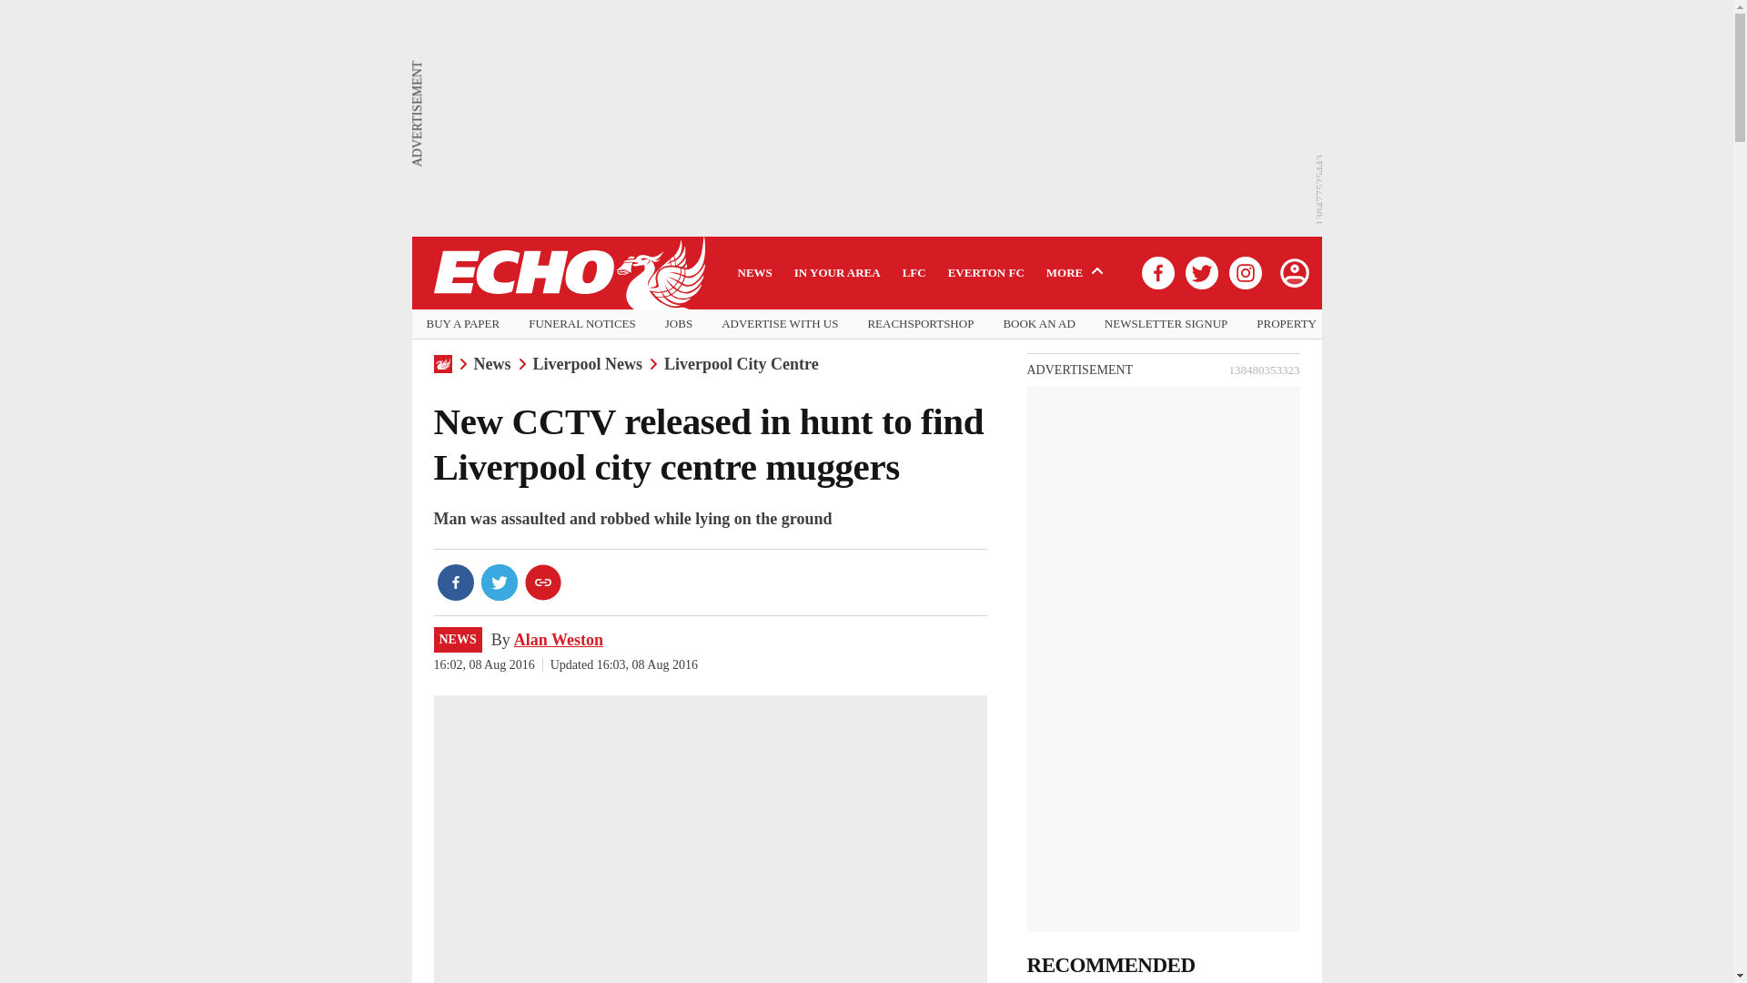 The height and width of the screenshot is (983, 1747). Describe the element at coordinates (462, 324) in the screenshot. I see `BUY A PAPER` at that location.